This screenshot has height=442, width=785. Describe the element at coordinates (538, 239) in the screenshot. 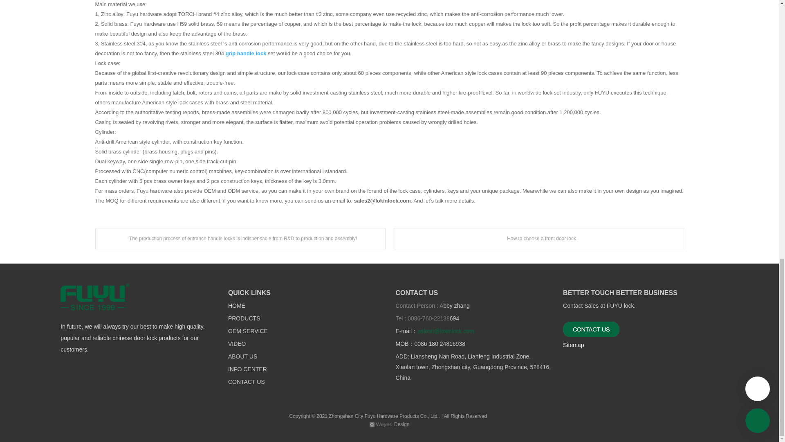

I see `How to choose a front door lock` at that location.